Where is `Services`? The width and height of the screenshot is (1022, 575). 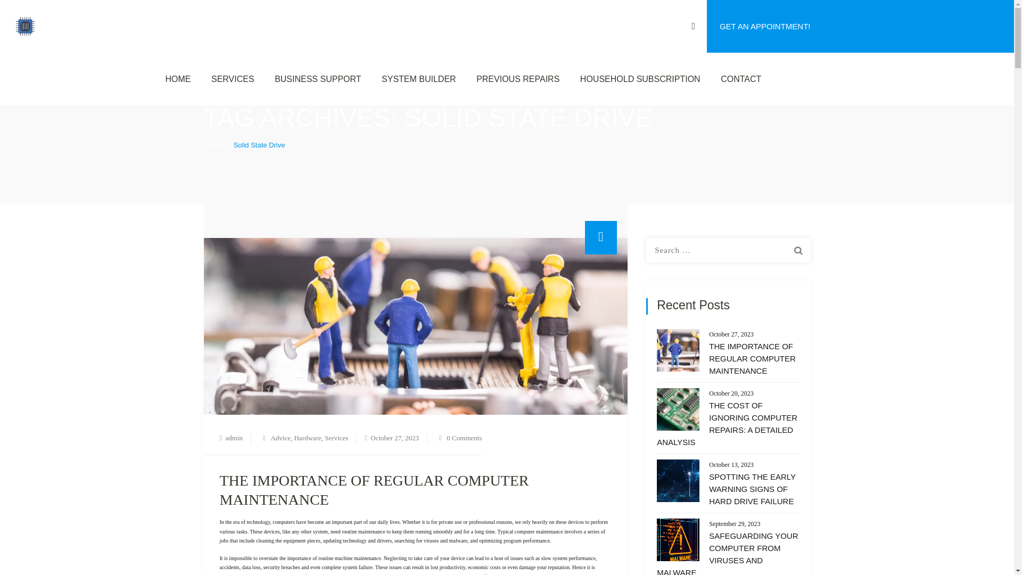
Services is located at coordinates (336, 438).